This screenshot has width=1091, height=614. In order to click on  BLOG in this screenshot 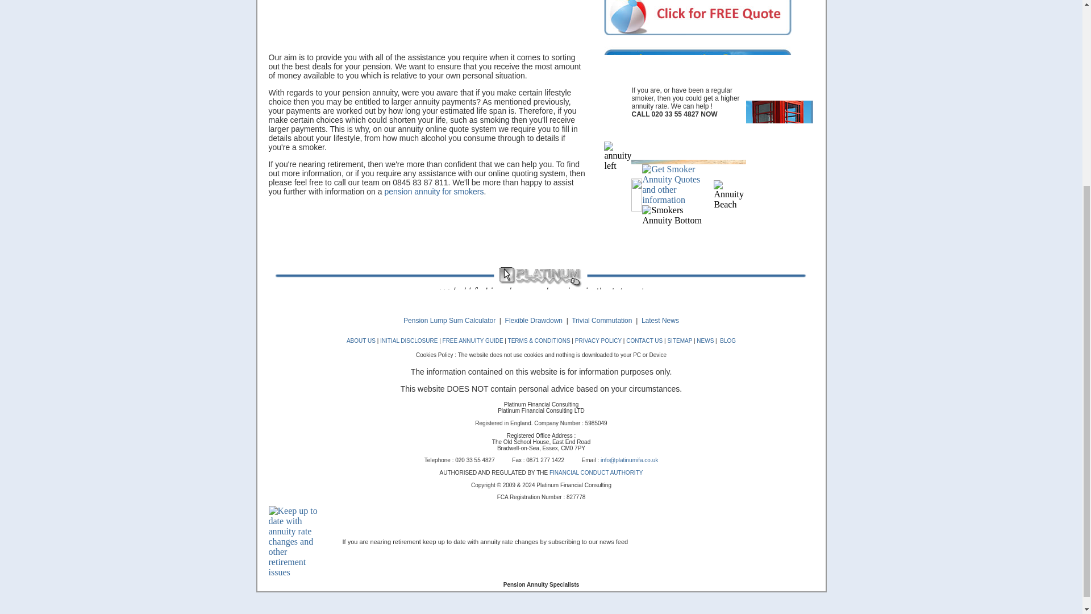, I will do `click(726, 341)`.